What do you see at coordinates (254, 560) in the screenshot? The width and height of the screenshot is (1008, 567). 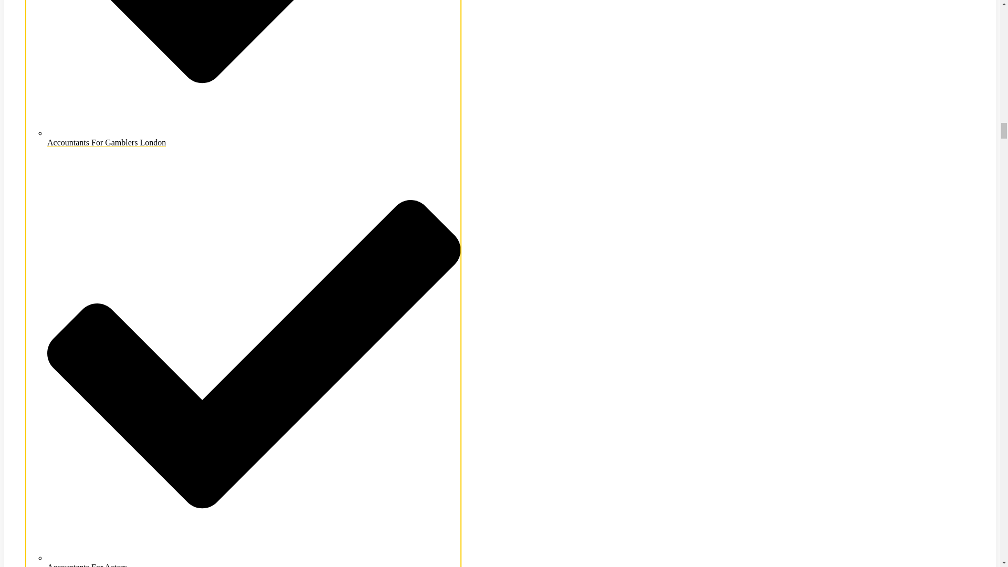 I see `Accountants For Actors` at bounding box center [254, 560].